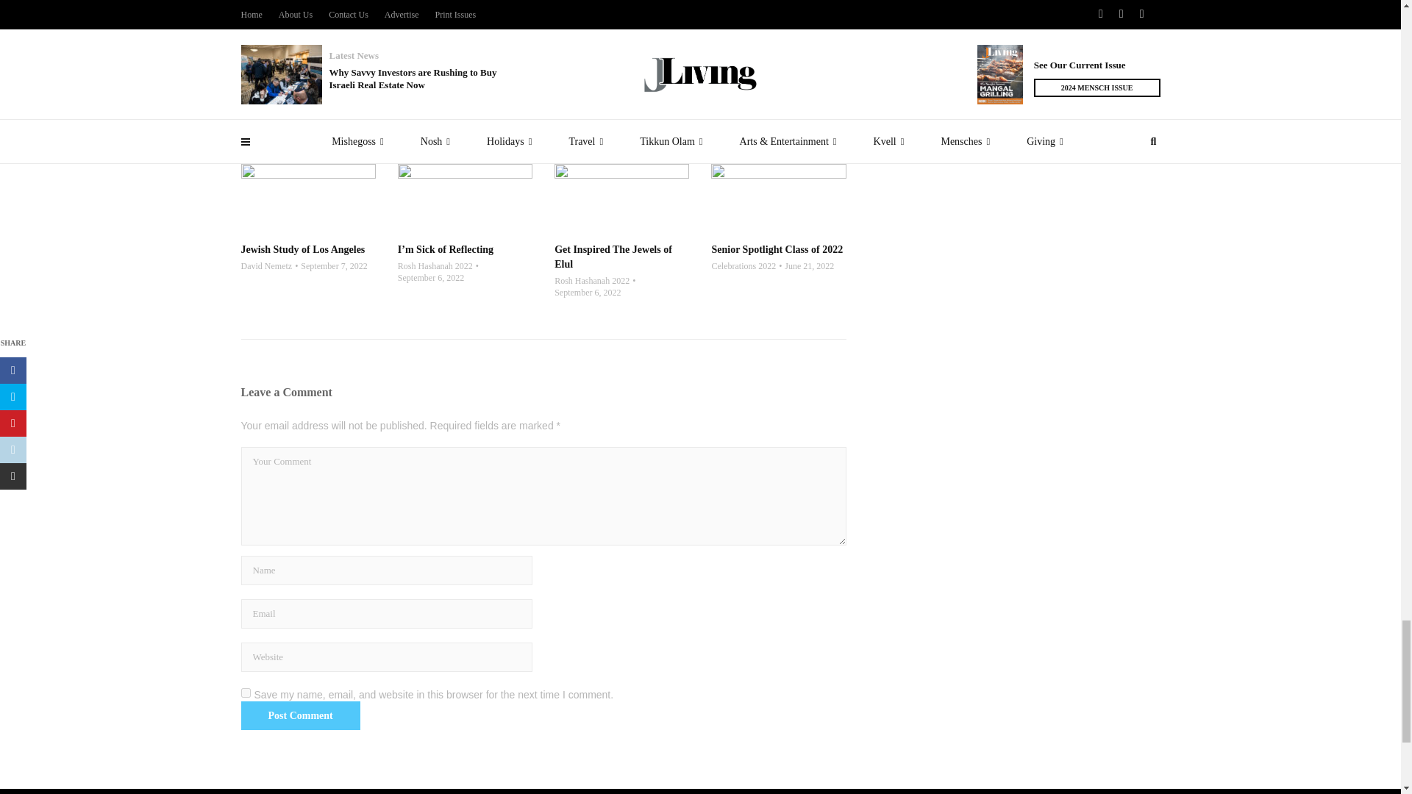 This screenshot has width=1412, height=794. What do you see at coordinates (300, 715) in the screenshot?
I see `Post Comment` at bounding box center [300, 715].